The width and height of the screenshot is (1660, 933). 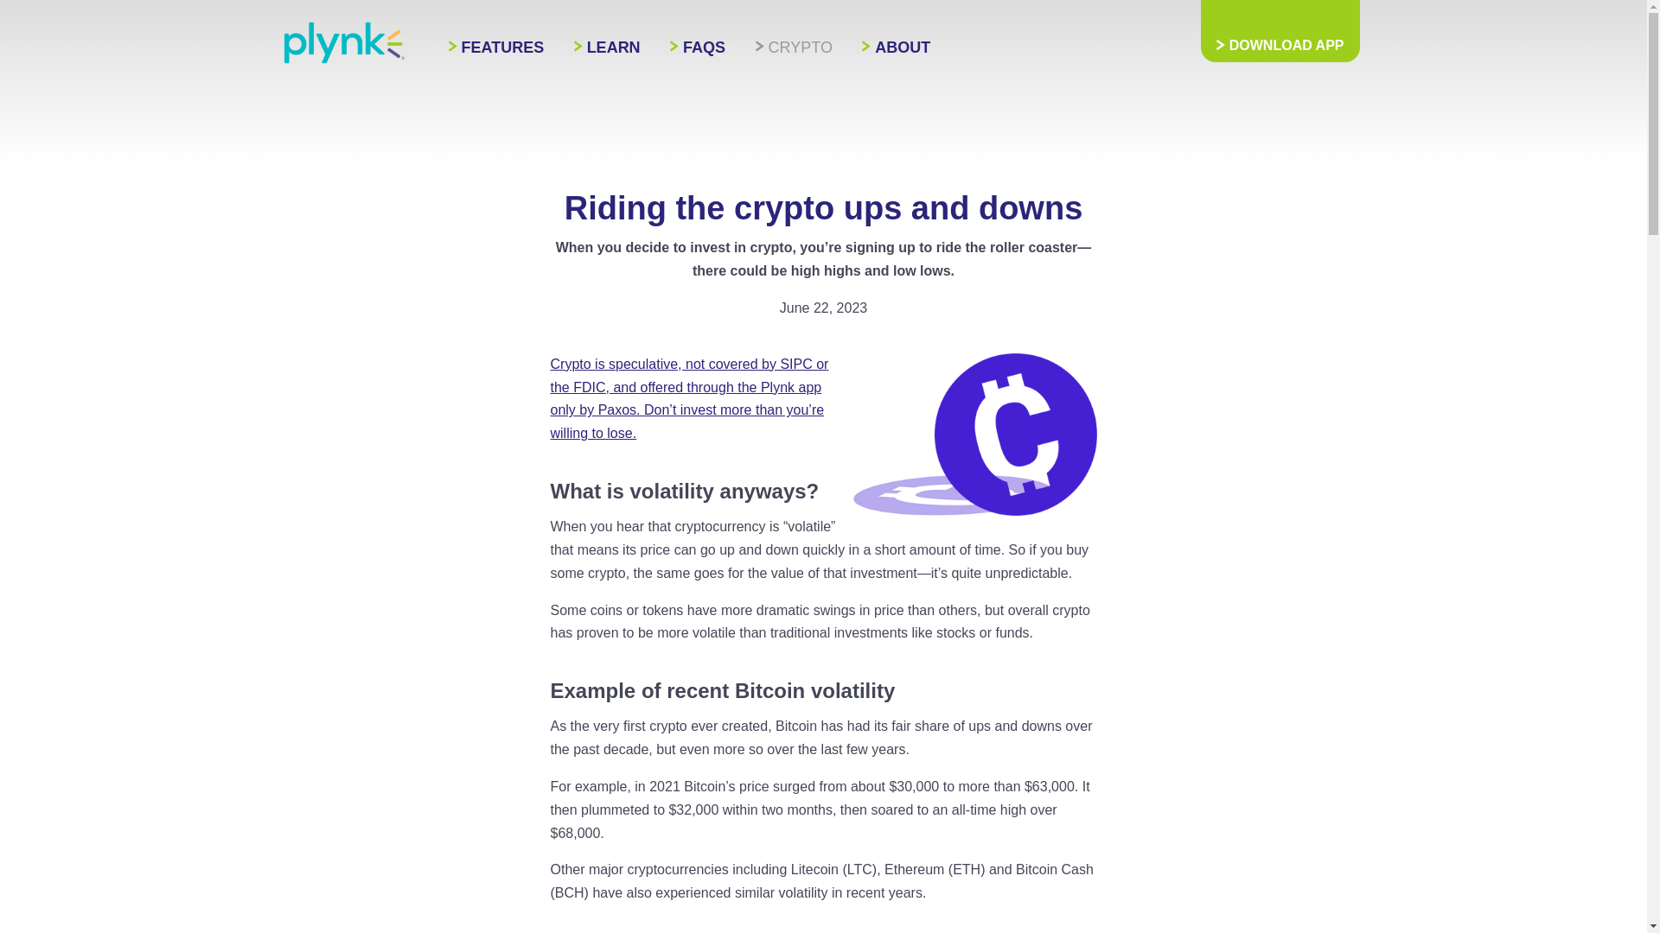 I want to click on FAQS, so click(x=698, y=48).